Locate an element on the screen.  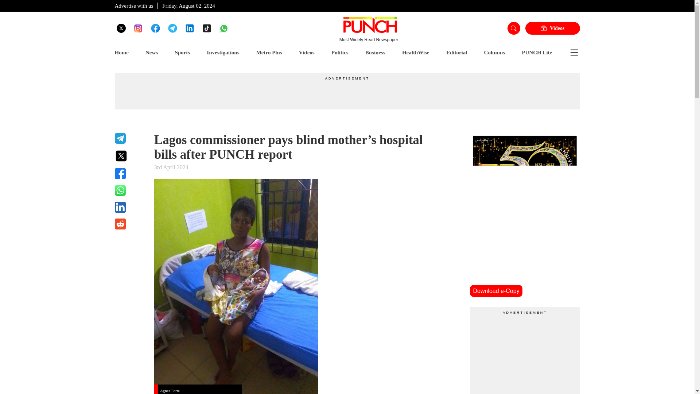
Business is located at coordinates (376, 53).